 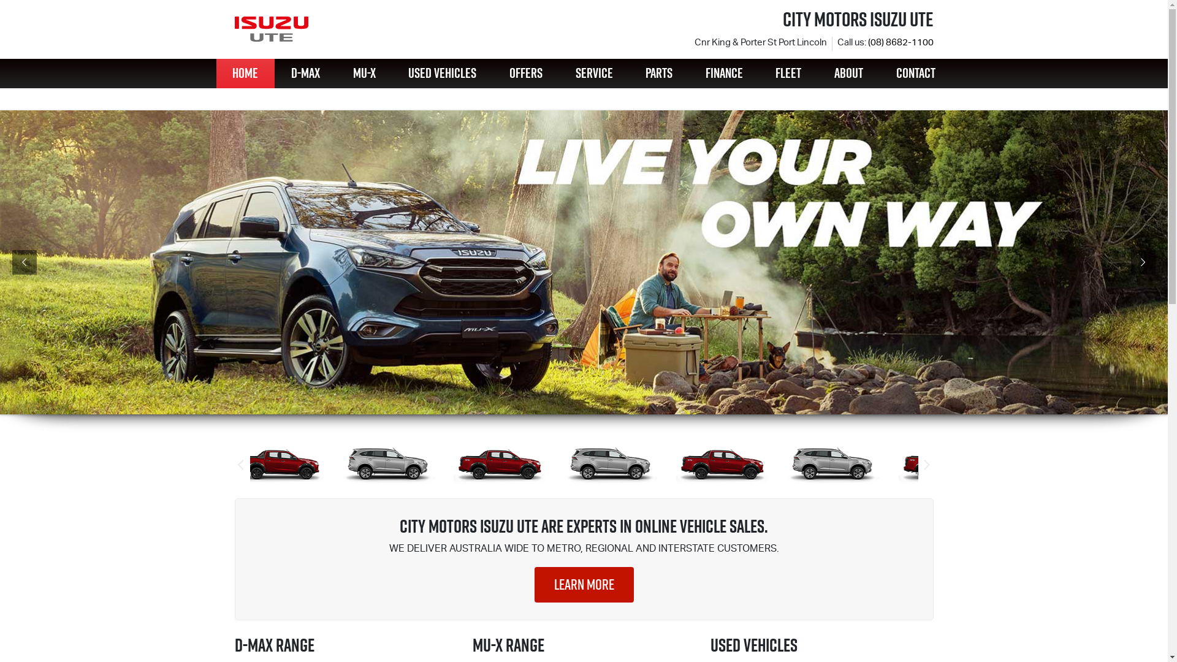 I want to click on HOME, so click(x=245, y=74).